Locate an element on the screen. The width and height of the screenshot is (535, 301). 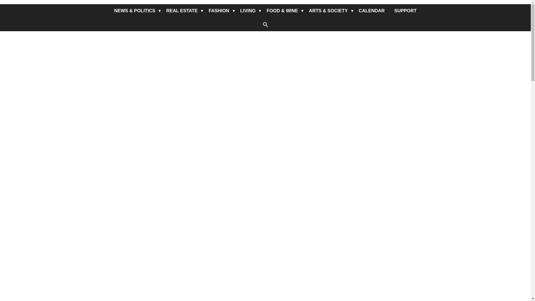
FASHION is located at coordinates (219, 11).